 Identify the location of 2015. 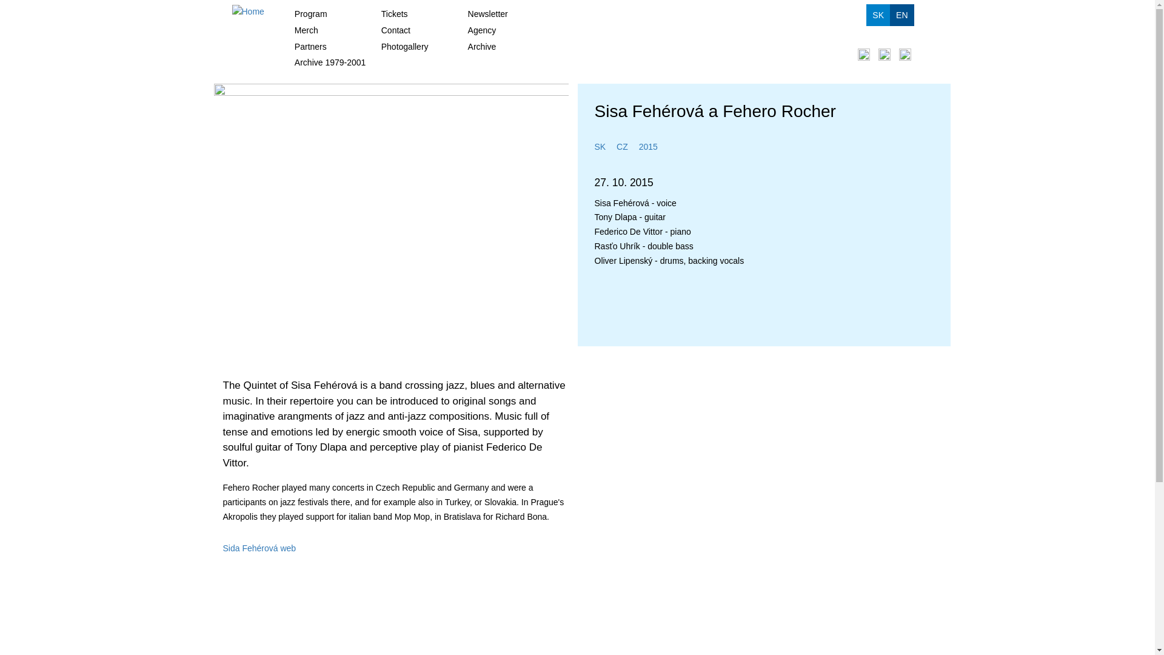
(648, 147).